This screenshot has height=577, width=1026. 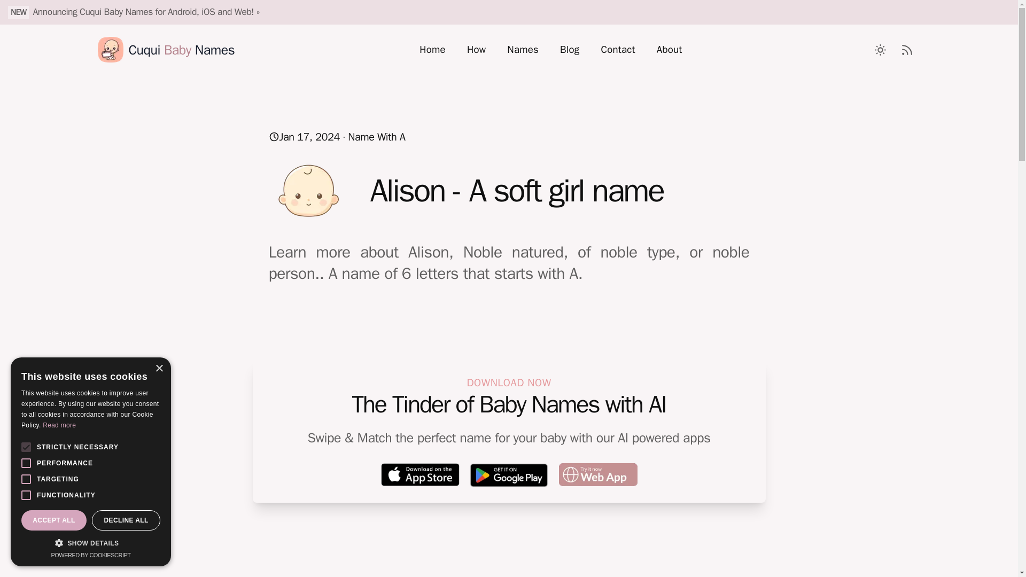 What do you see at coordinates (477, 49) in the screenshot?
I see `How` at bounding box center [477, 49].